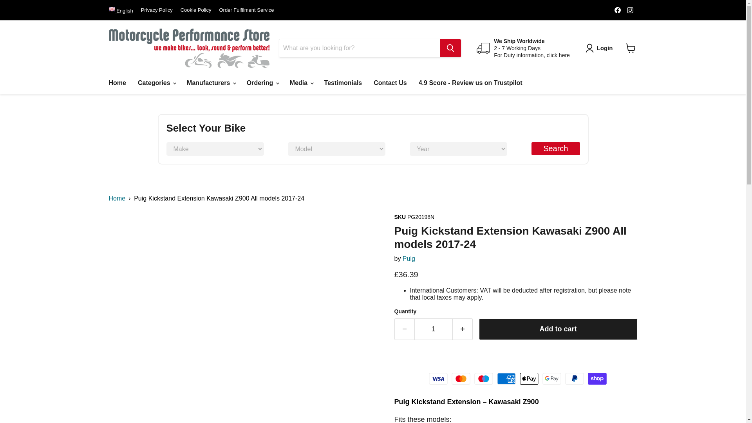 This screenshot has width=752, height=423. I want to click on 1, so click(433, 329).